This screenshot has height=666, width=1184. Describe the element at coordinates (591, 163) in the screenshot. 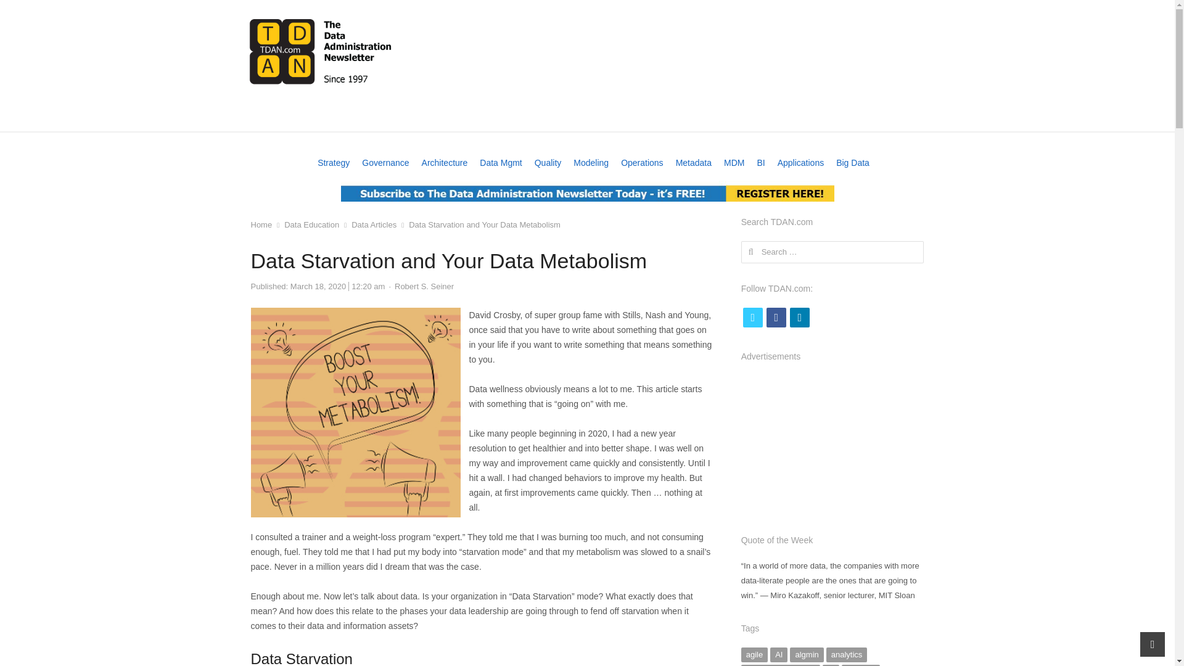

I see `Modeling` at that location.